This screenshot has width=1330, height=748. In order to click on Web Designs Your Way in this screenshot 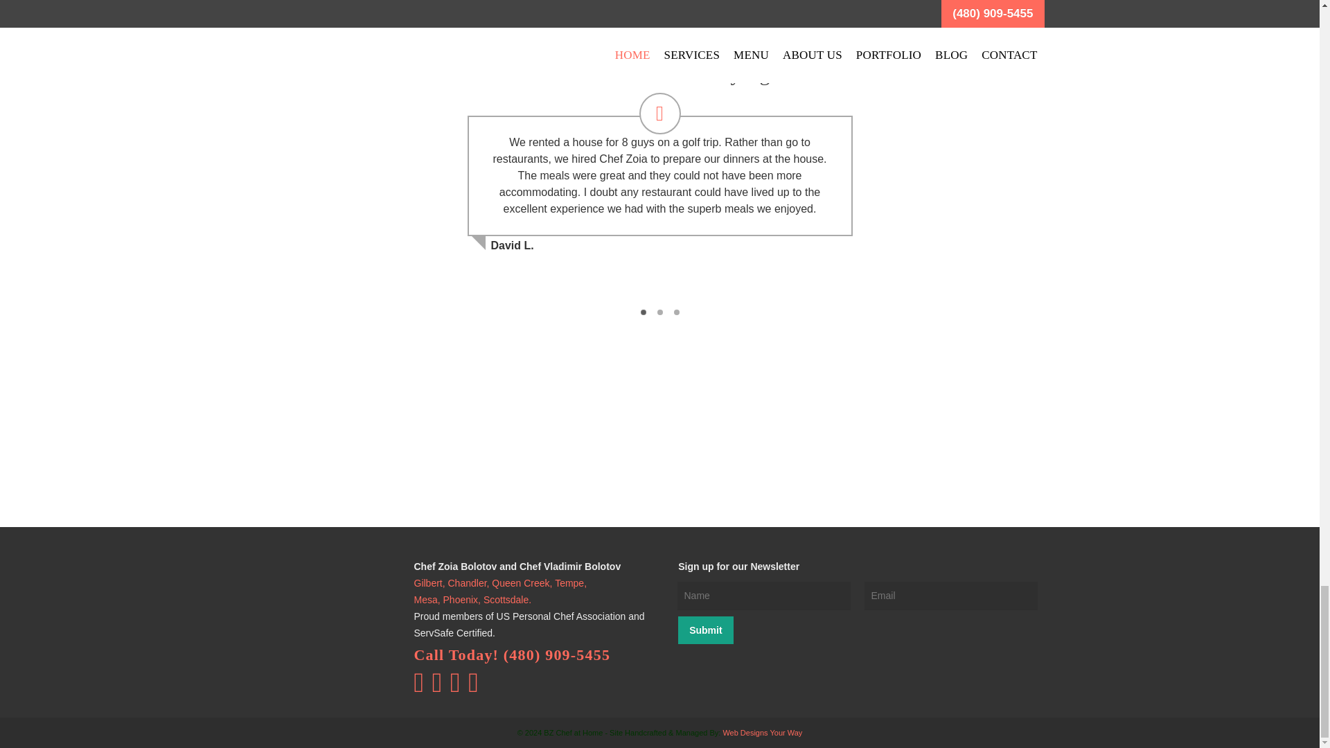, I will do `click(762, 732)`.